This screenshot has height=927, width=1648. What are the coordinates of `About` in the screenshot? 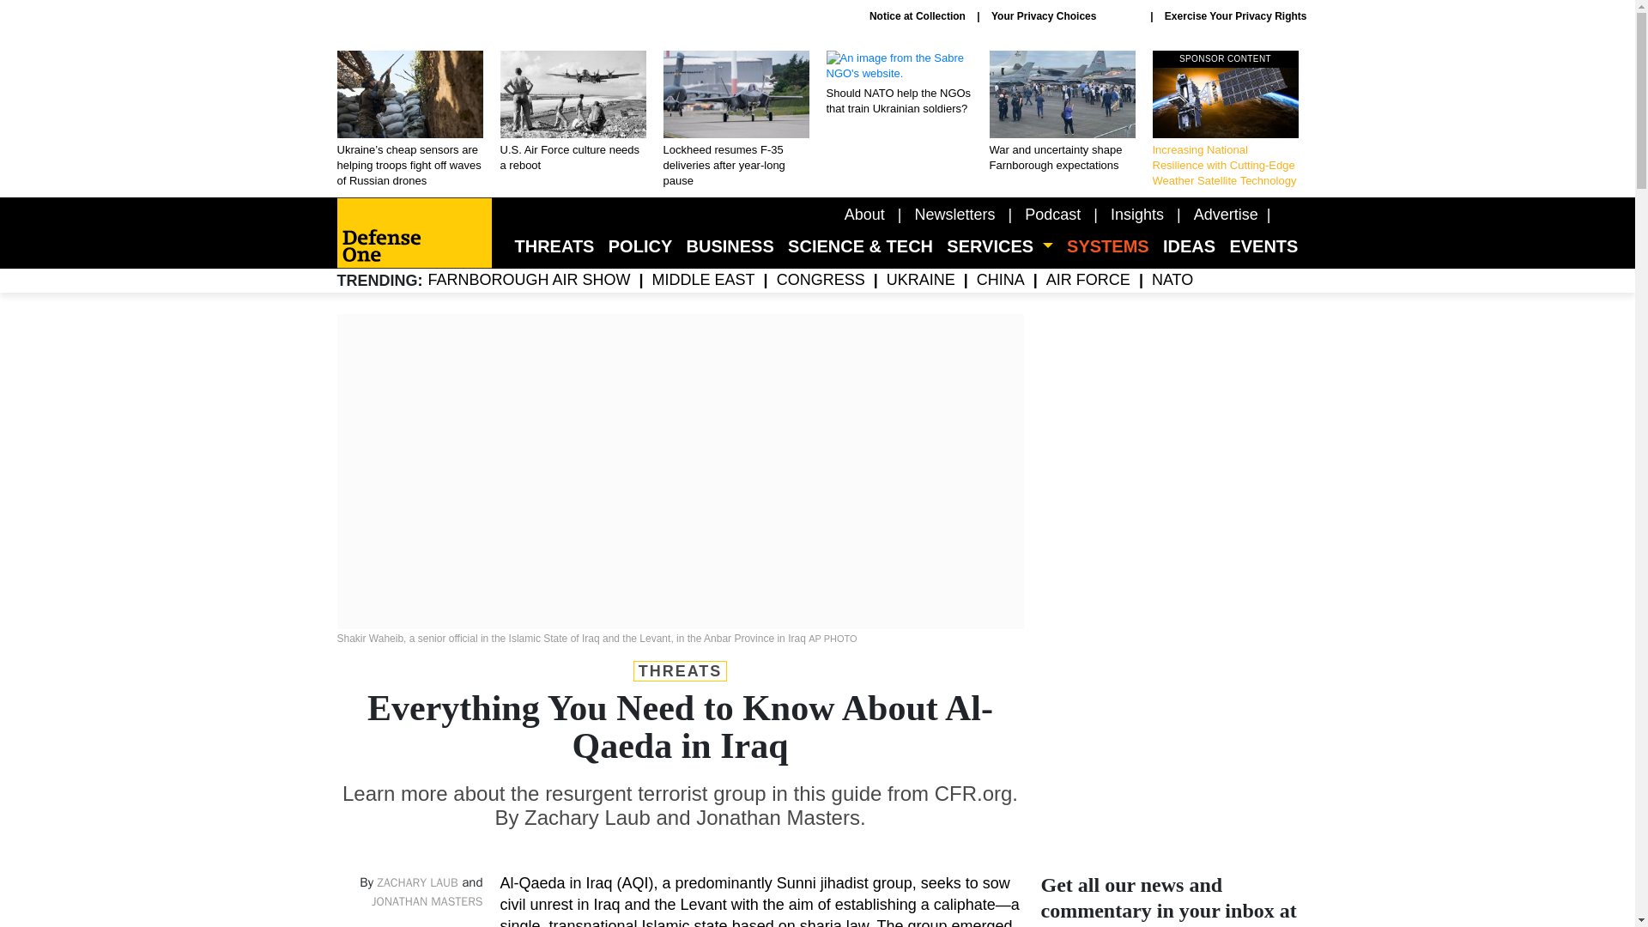 It's located at (864, 215).